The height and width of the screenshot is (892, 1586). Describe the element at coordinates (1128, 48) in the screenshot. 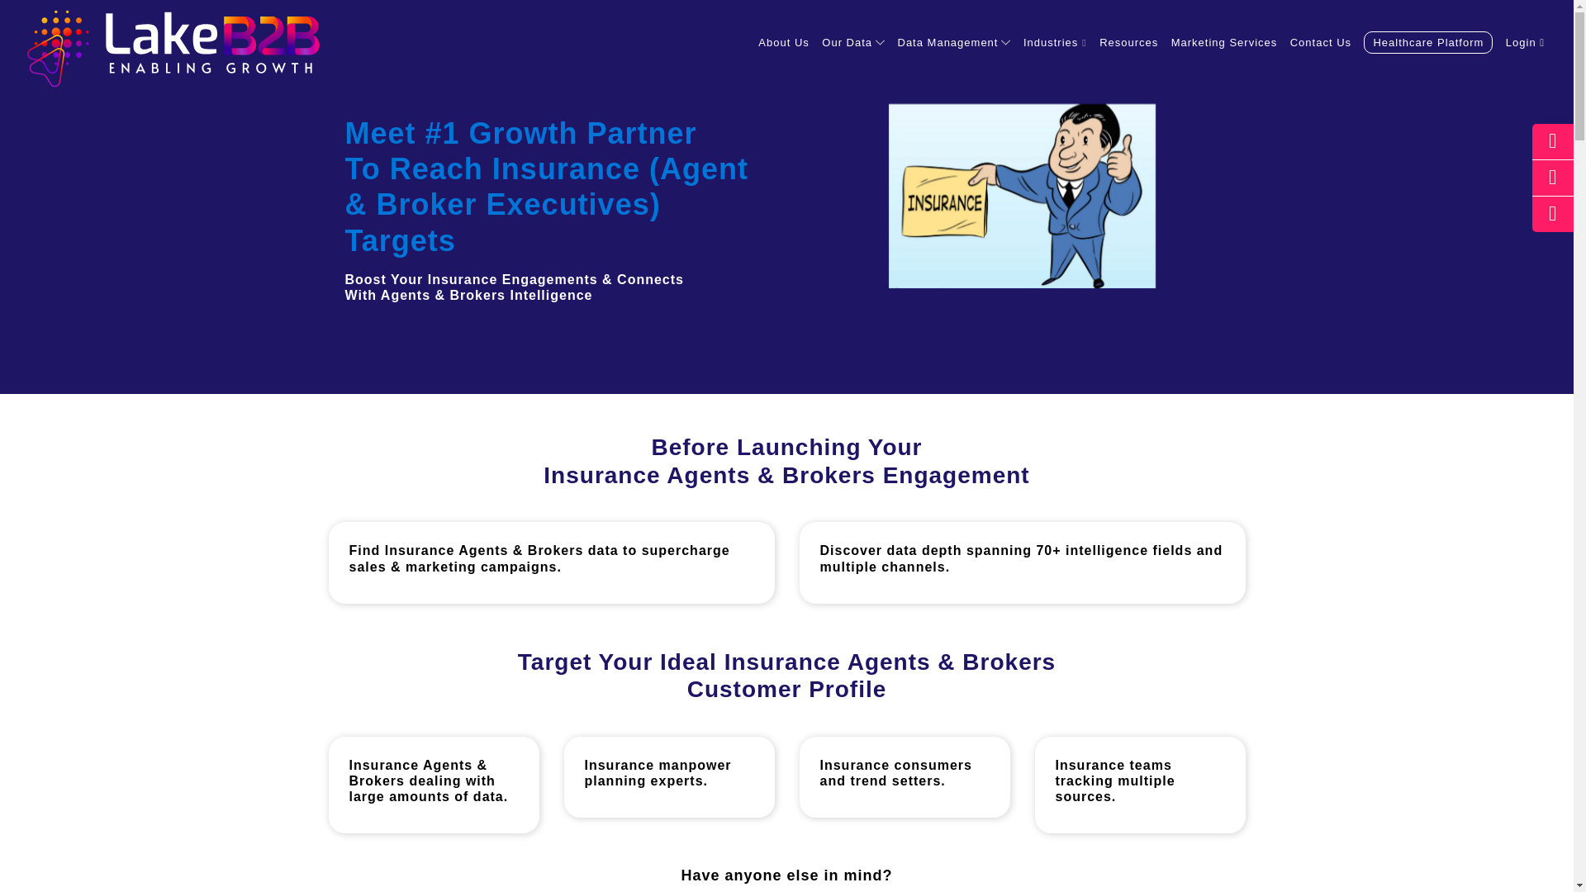

I see `Resources` at that location.